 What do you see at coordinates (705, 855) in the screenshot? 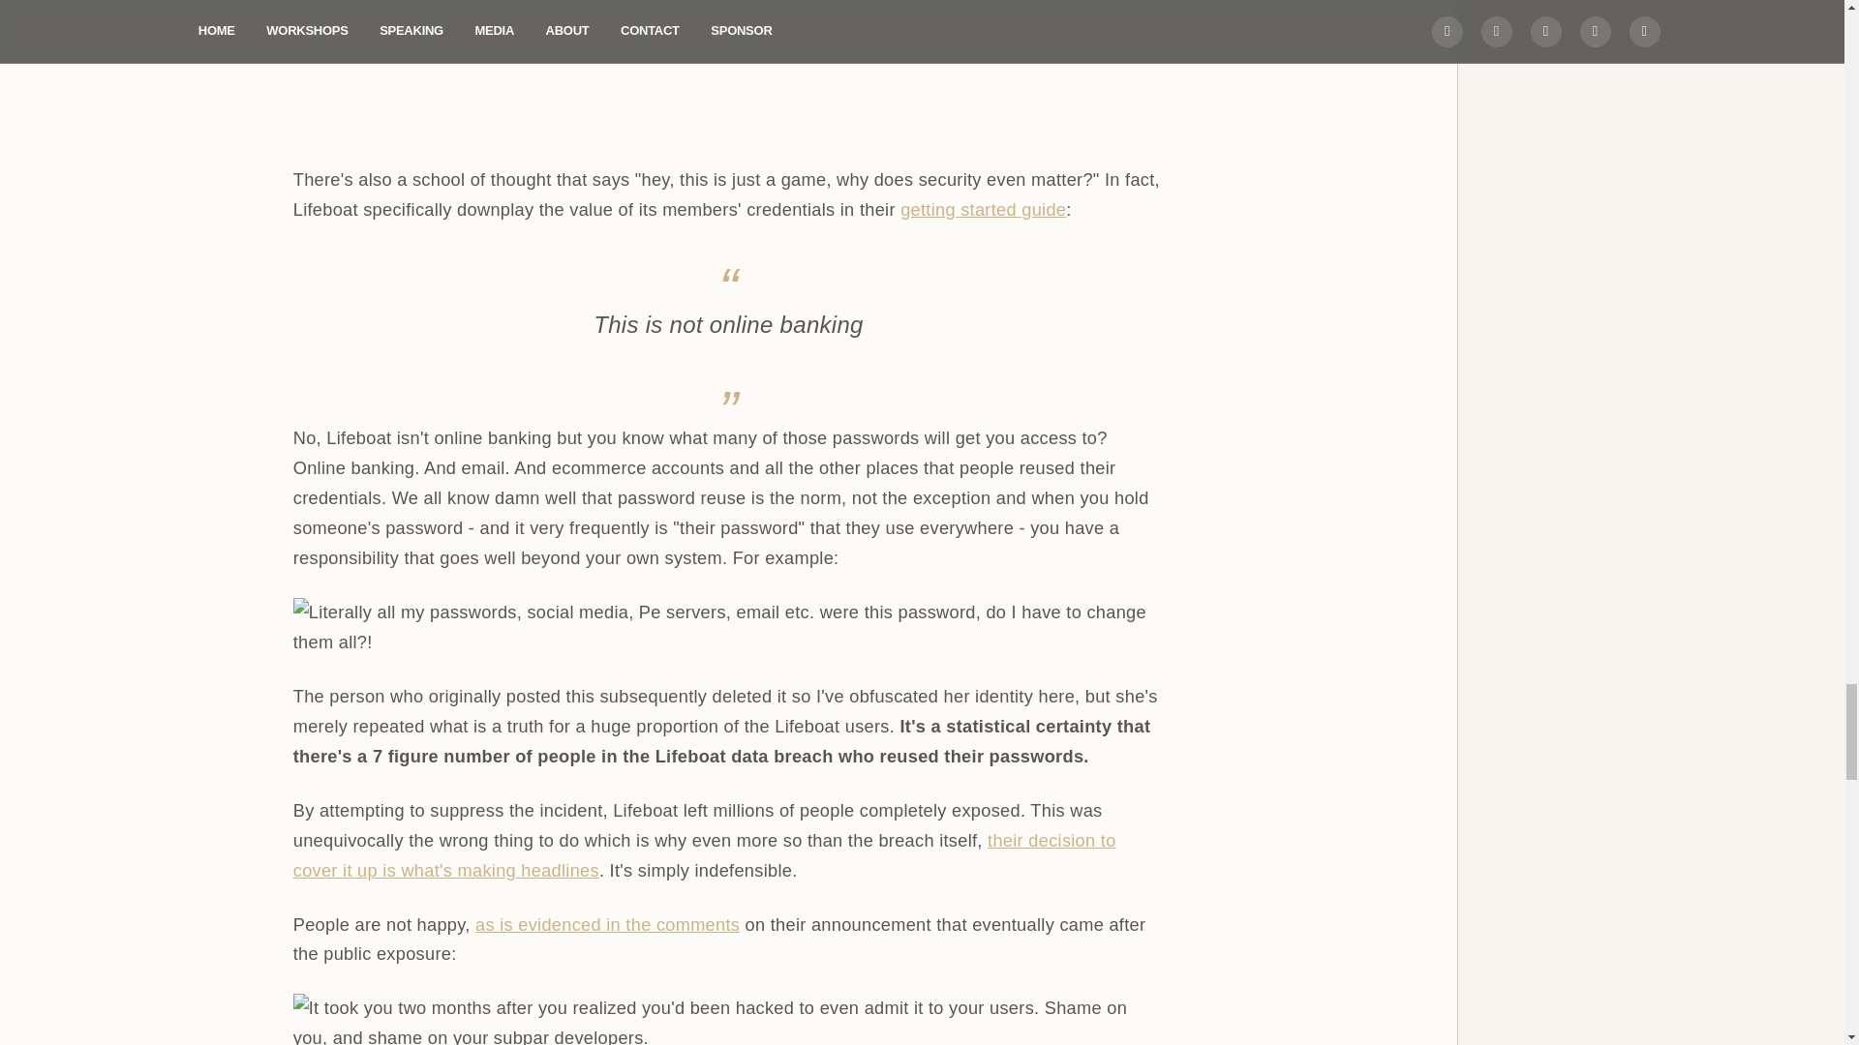
I see `their decision to cover it up is what's making headlines` at bounding box center [705, 855].